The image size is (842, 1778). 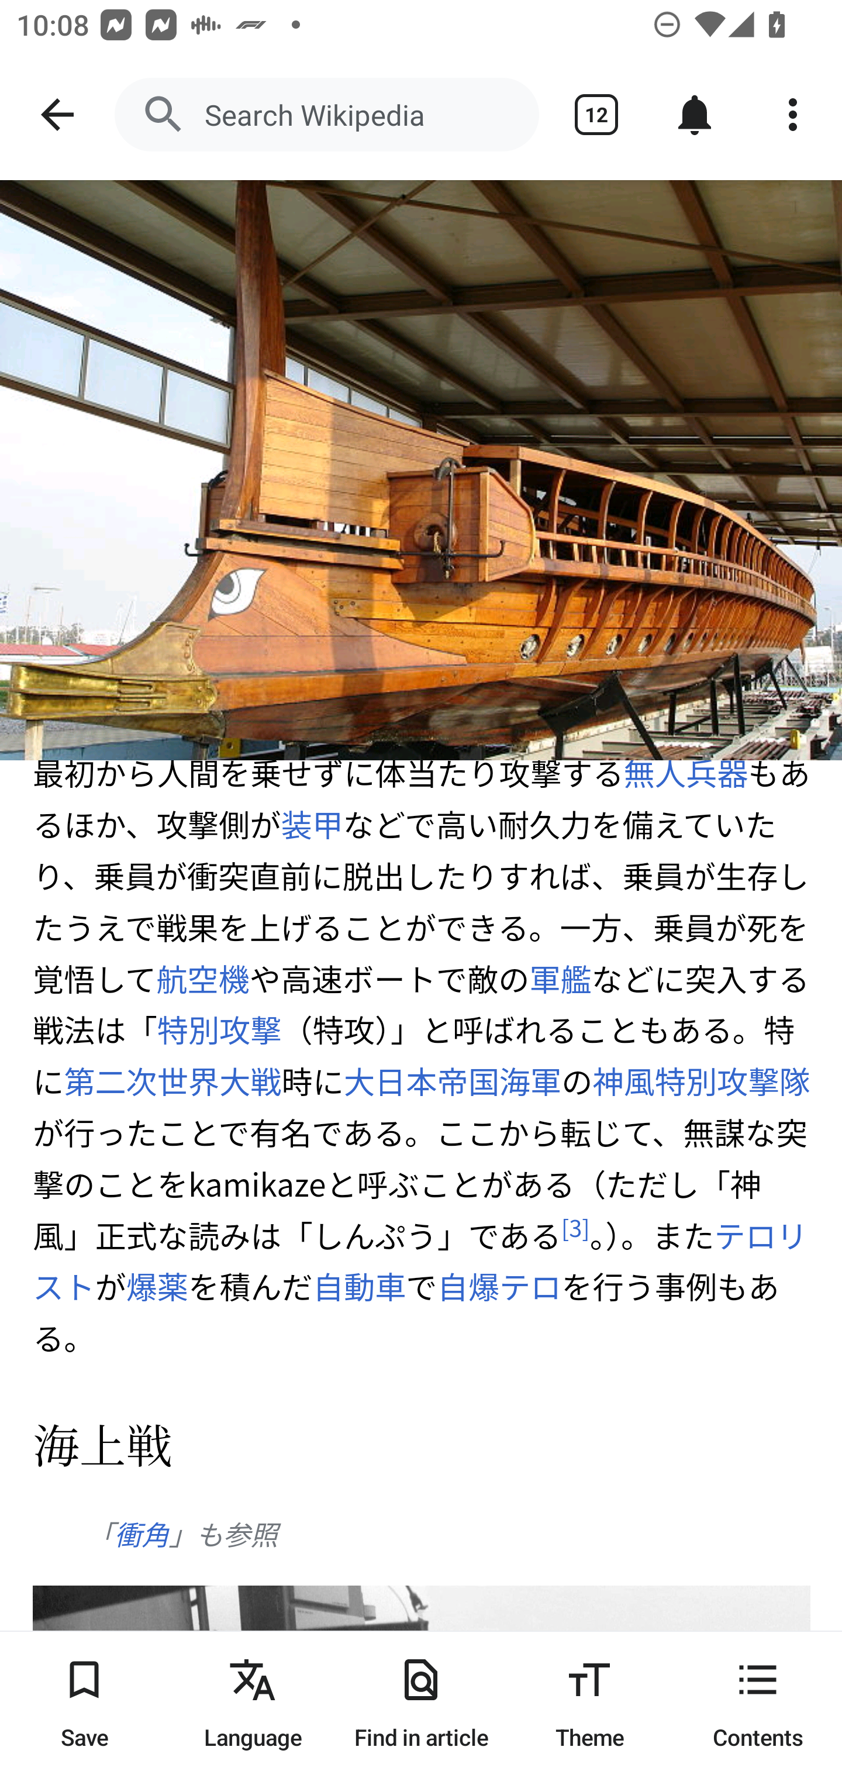 I want to click on 爆薬, so click(x=157, y=1286).